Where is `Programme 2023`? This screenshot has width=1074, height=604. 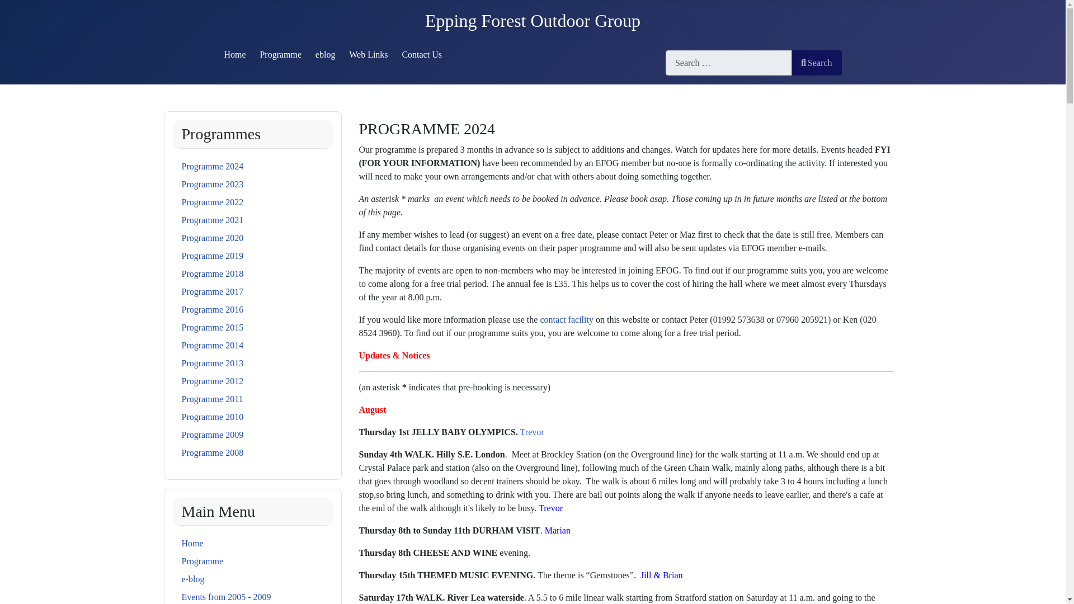
Programme 2023 is located at coordinates (213, 184).